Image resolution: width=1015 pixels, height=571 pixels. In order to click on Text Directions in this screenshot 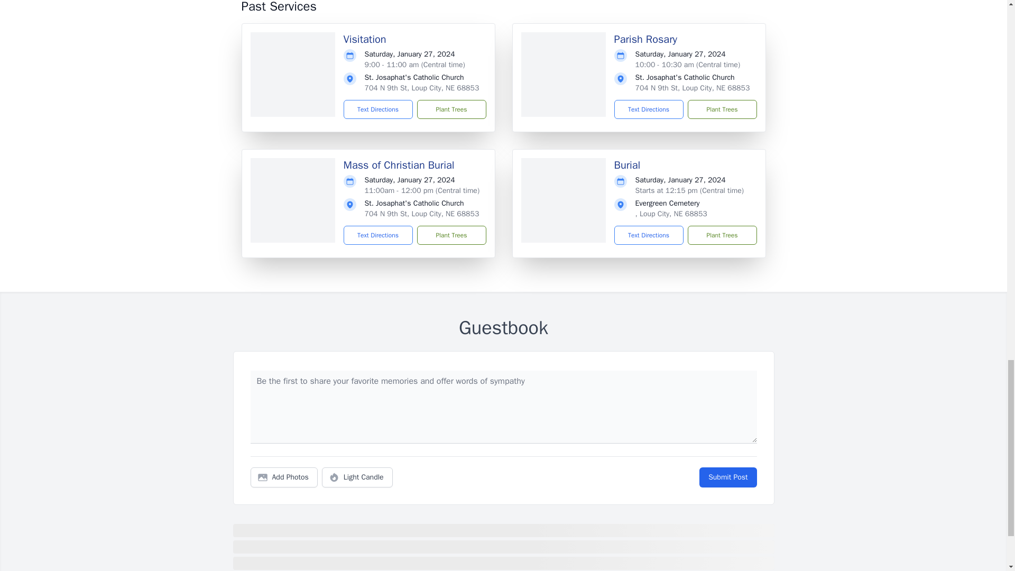, I will do `click(379, 109)`.